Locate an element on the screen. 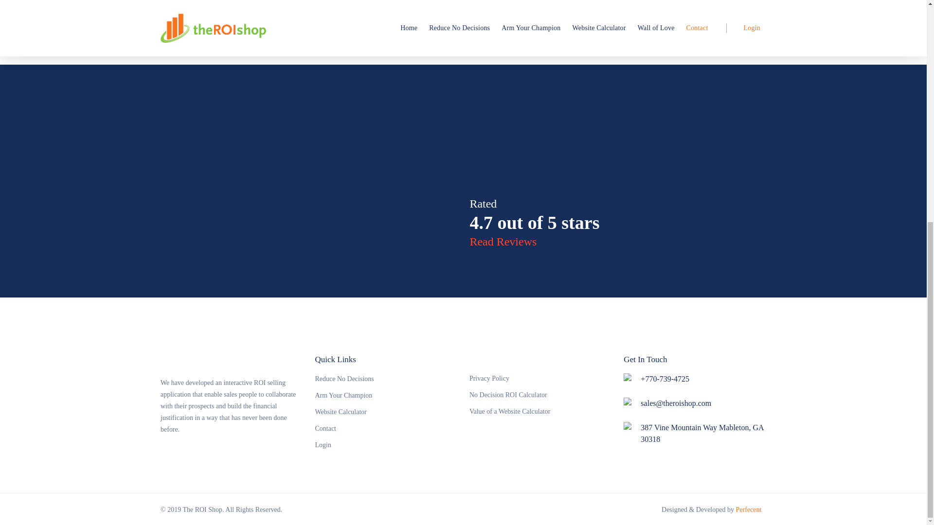 This screenshot has width=934, height=525. Website Calculator is located at coordinates (386, 412).